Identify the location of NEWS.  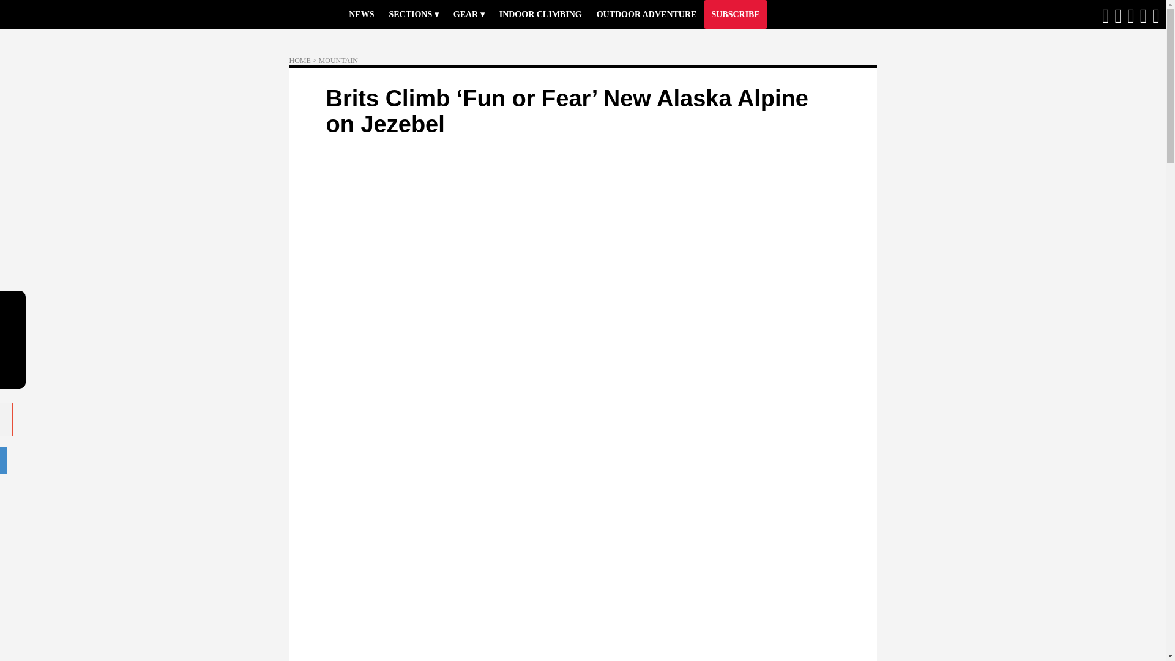
(361, 15).